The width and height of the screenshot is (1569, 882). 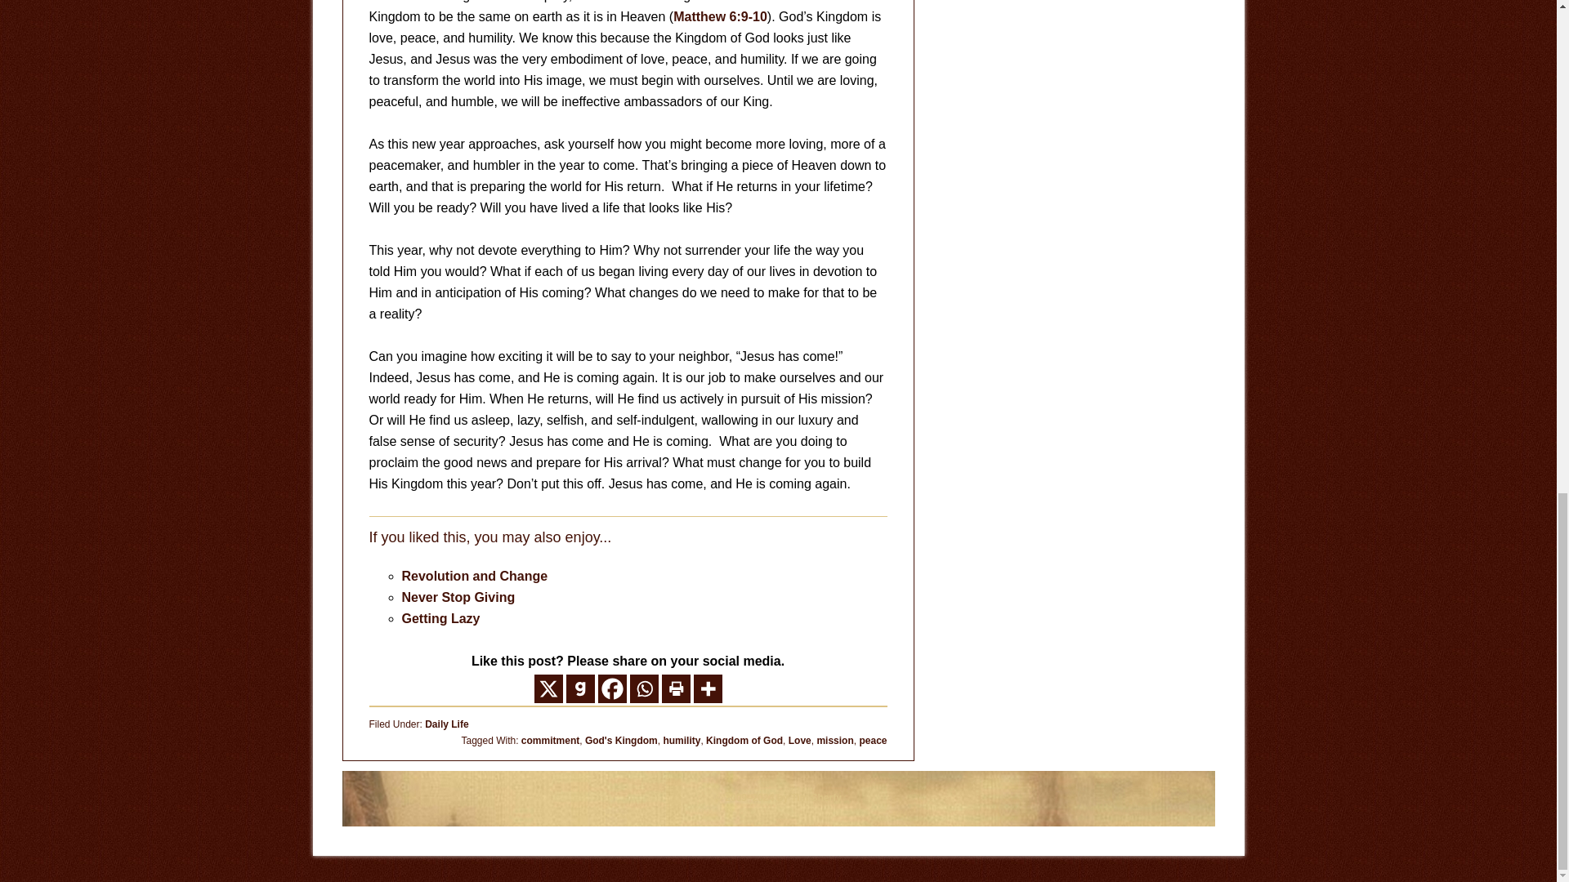 What do you see at coordinates (440, 618) in the screenshot?
I see `Getting Lazy` at bounding box center [440, 618].